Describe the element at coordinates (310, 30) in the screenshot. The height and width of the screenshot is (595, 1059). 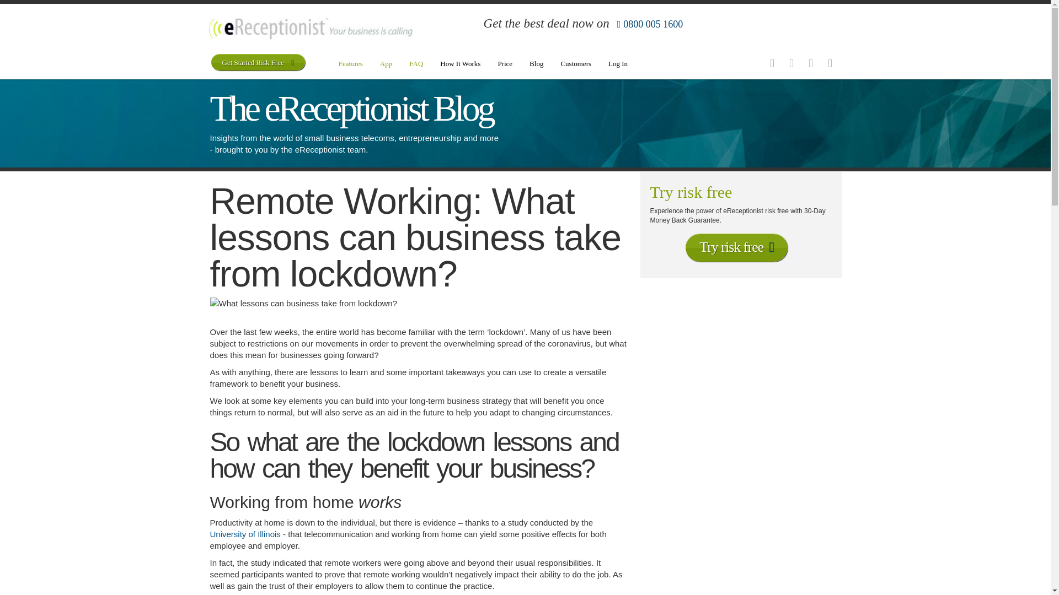
I see `eReceptionist - Your business is calling` at that location.